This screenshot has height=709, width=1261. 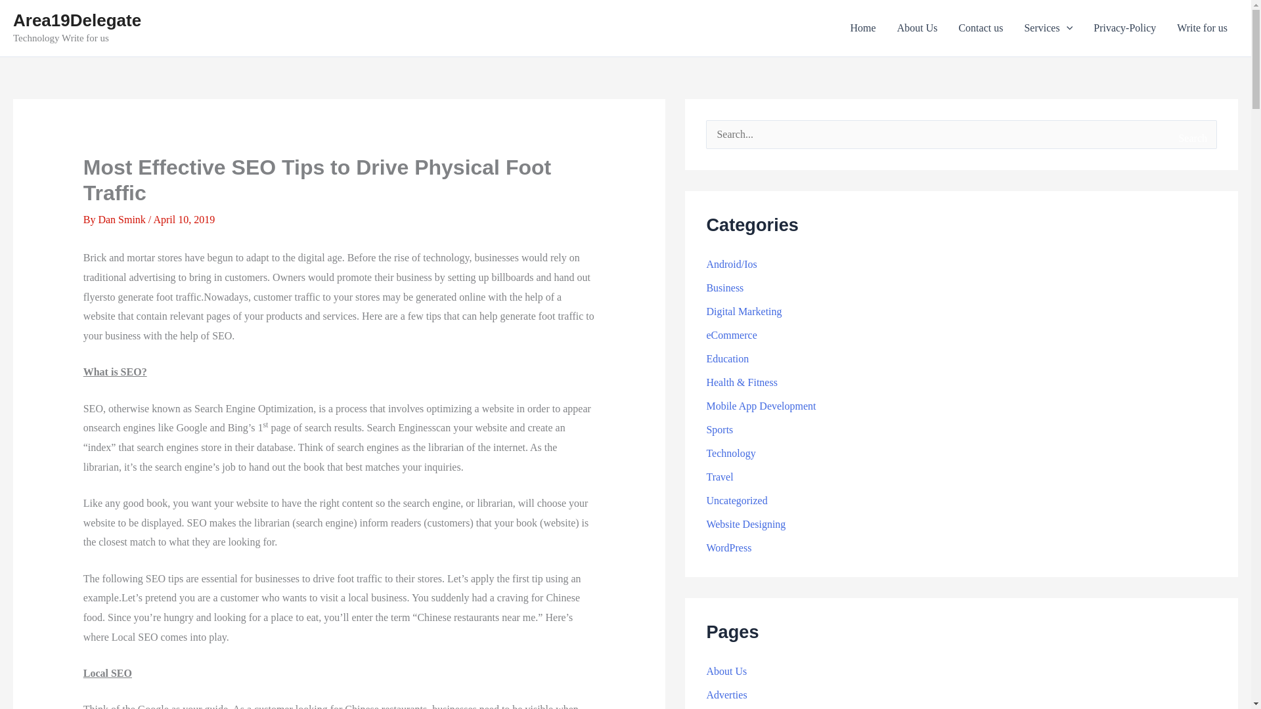 I want to click on Search, so click(x=1192, y=138).